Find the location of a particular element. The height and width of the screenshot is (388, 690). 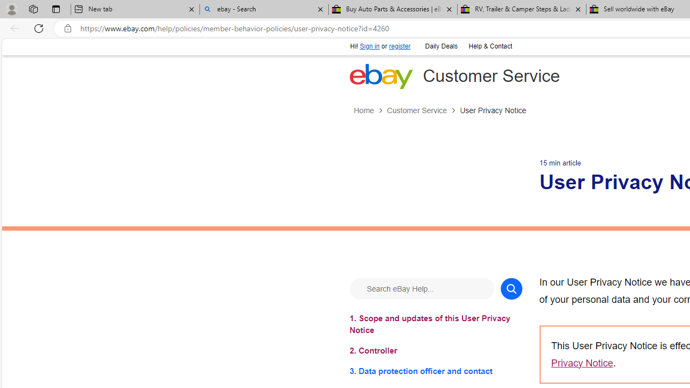

Home is located at coordinates (370, 110).